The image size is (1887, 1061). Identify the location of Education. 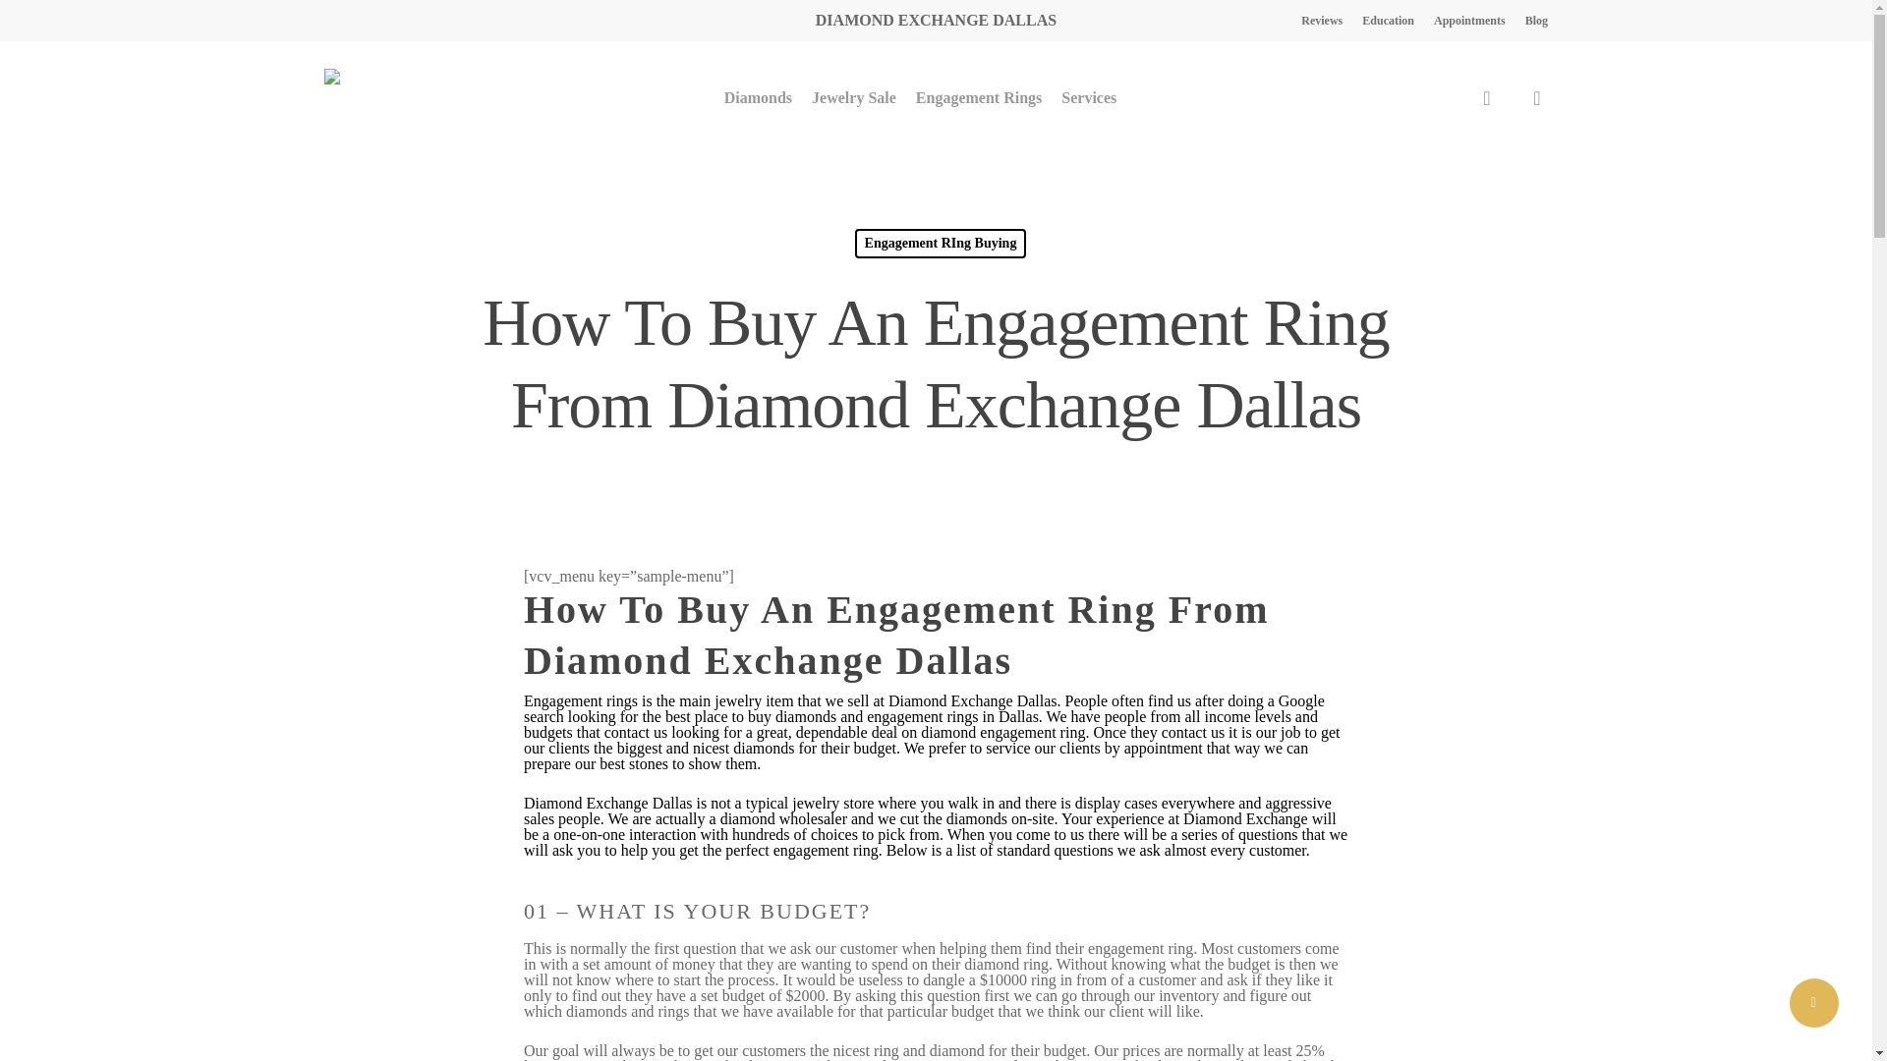
(1388, 20).